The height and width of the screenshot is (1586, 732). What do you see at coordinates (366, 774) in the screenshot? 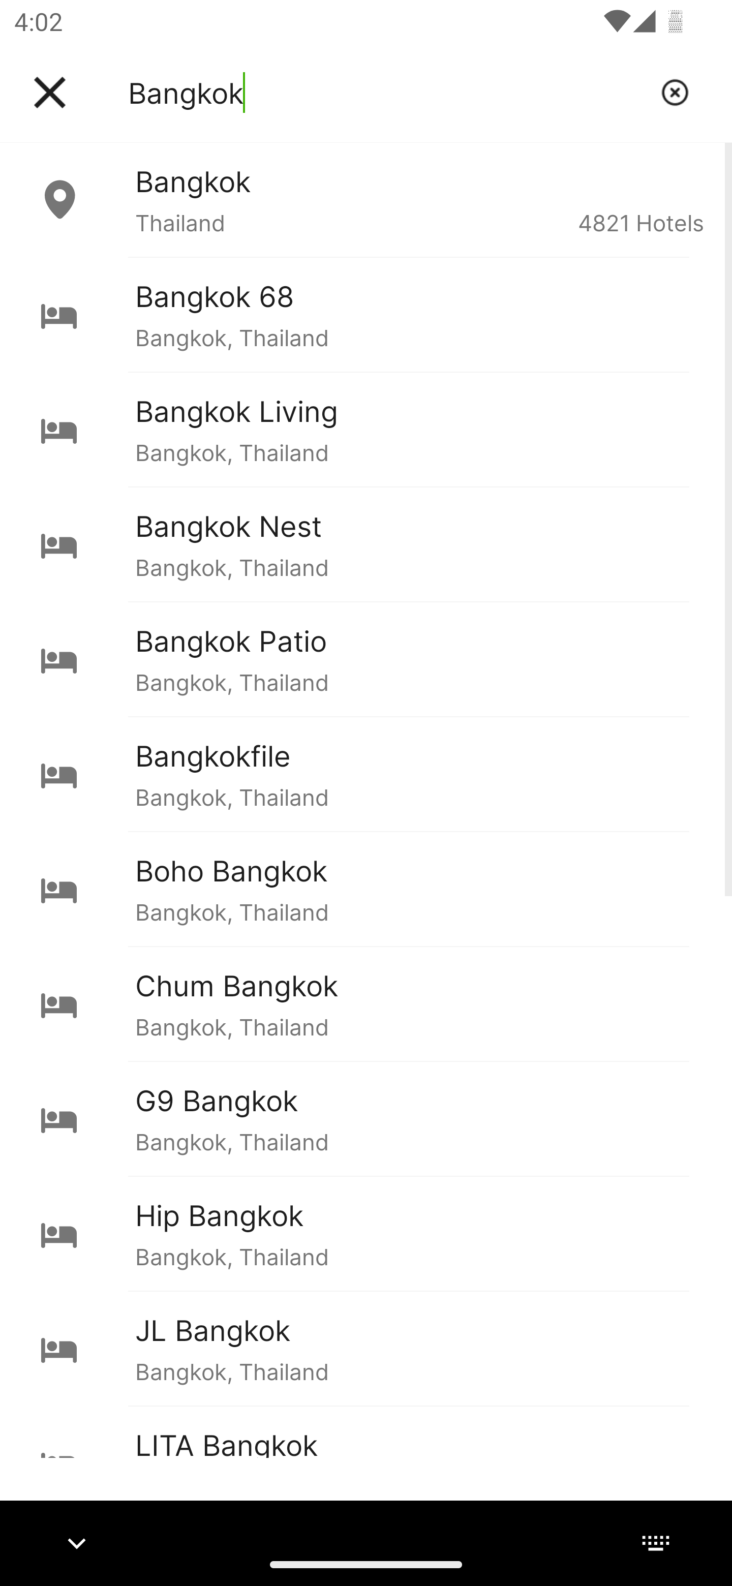
I see `Bangkokfile Bangkok, Thailand` at bounding box center [366, 774].